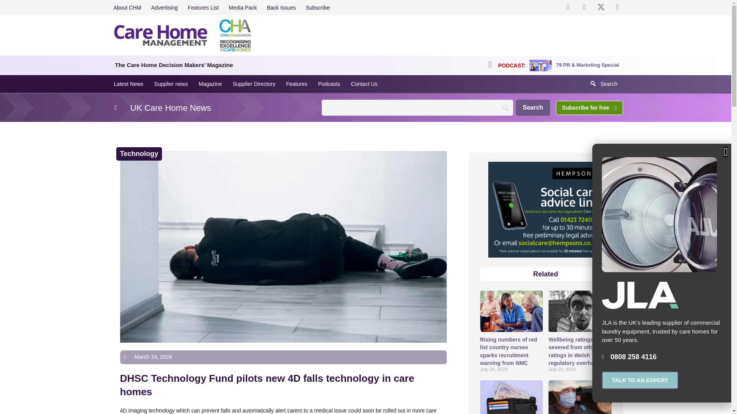 The image size is (737, 414). What do you see at coordinates (243, 8) in the screenshot?
I see `Media Pack` at bounding box center [243, 8].